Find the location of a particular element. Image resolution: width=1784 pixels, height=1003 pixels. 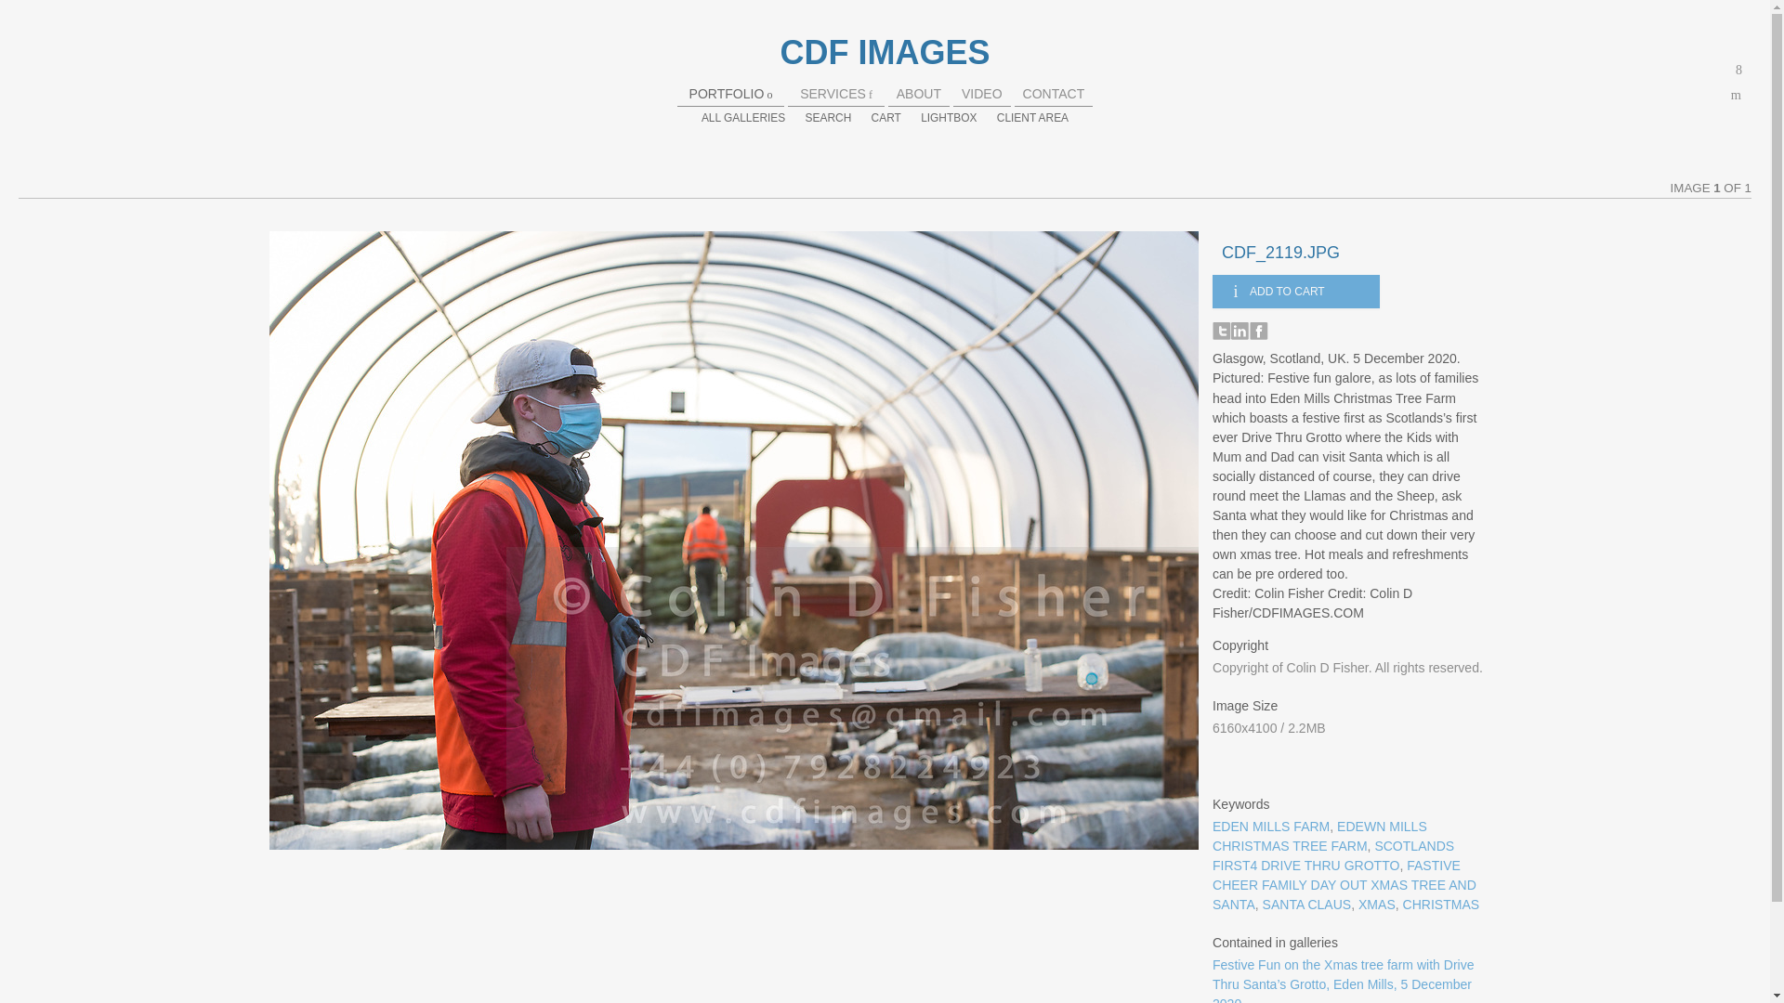

EDEWN MILLS CHRISTMAS TREE FARM is located at coordinates (1319, 836).